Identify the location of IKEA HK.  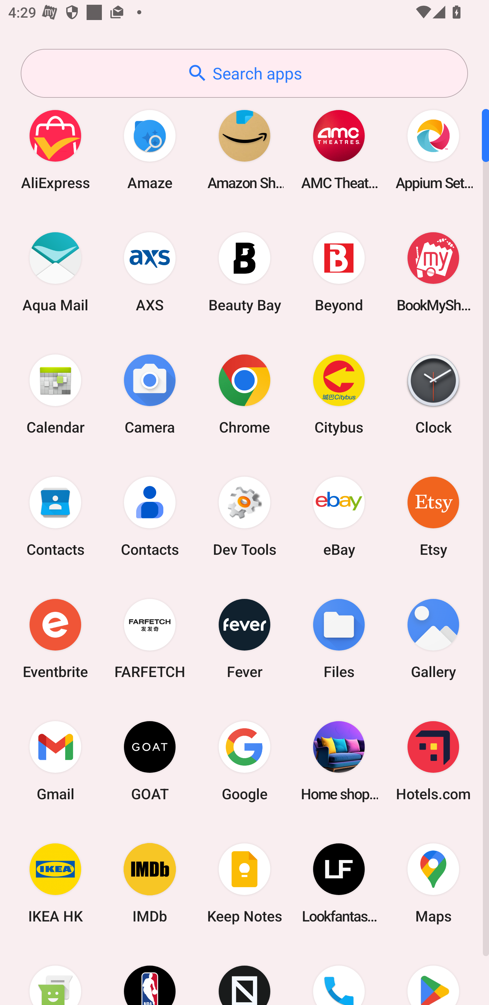
(55, 883).